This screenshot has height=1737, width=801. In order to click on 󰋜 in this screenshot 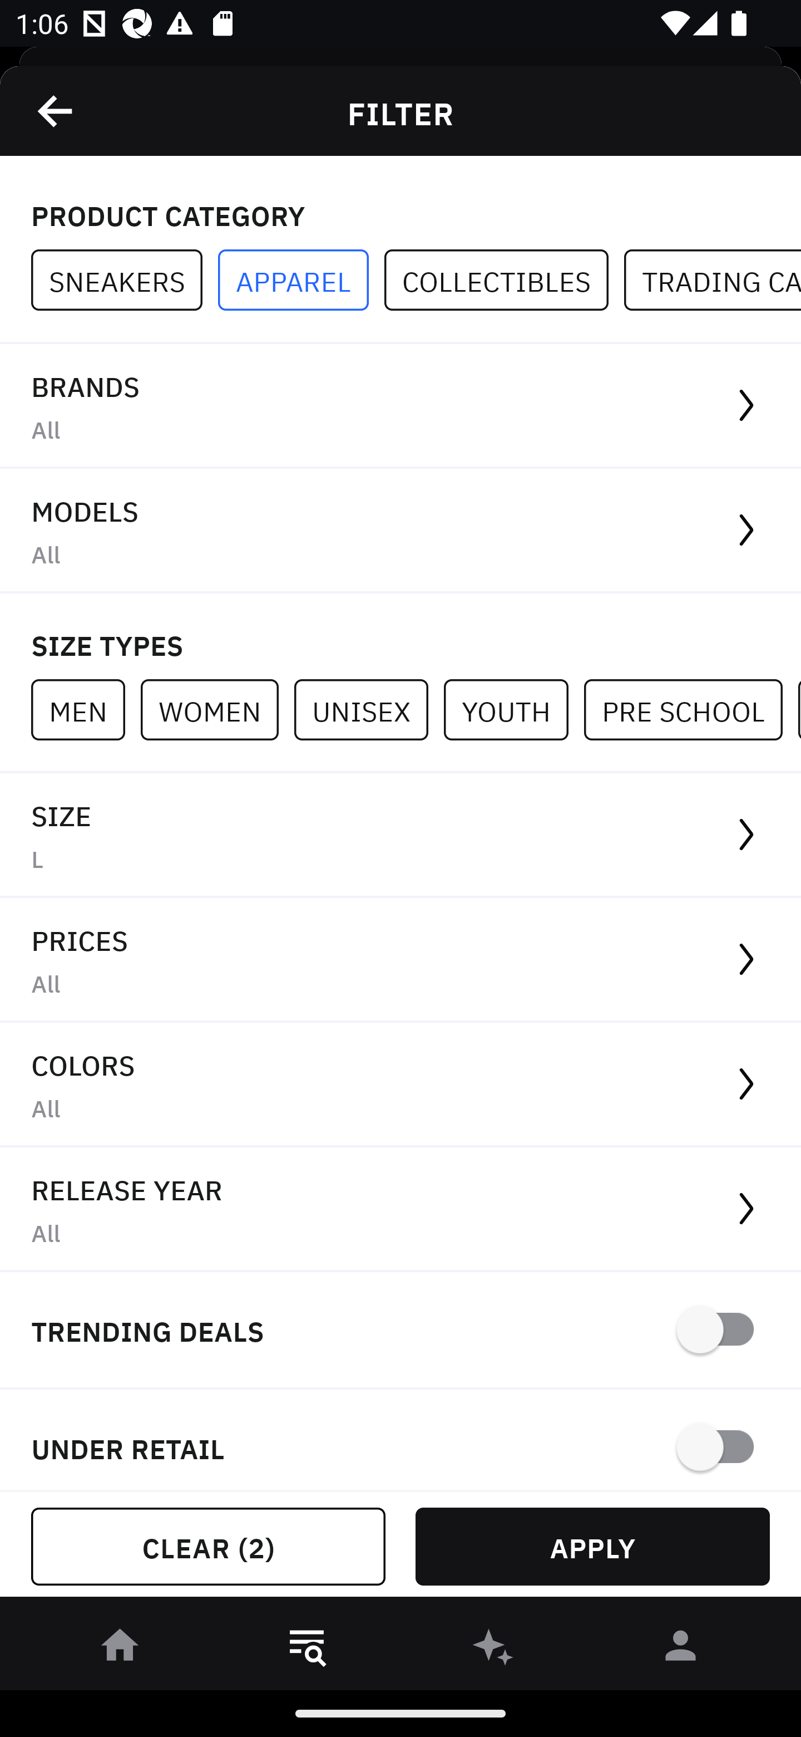, I will do `click(120, 1649)`.